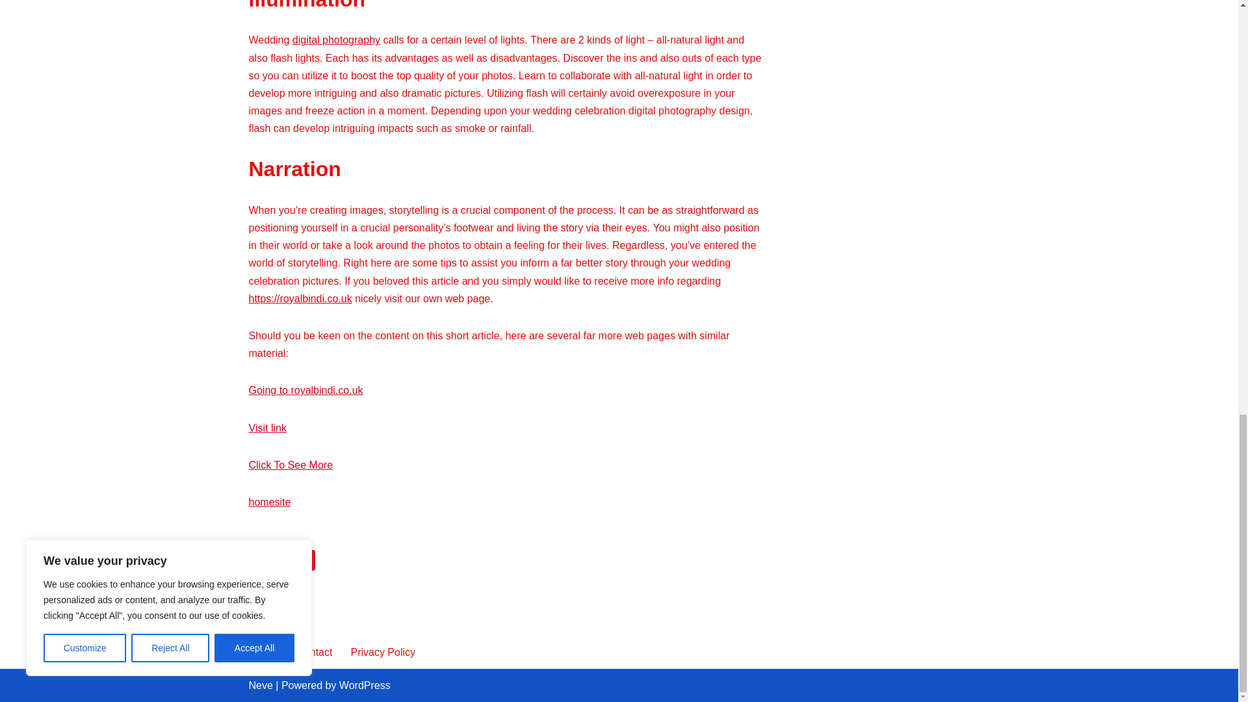  I want to click on Visit link, so click(266, 428).